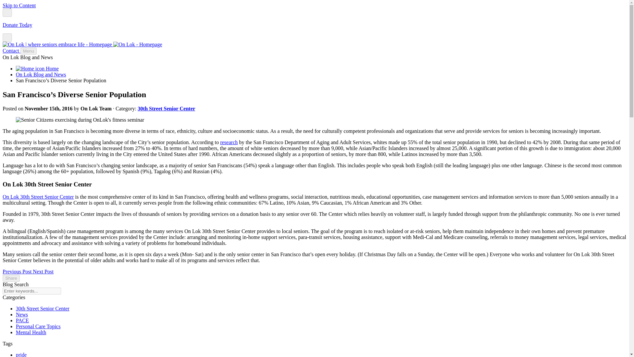 This screenshot has height=357, width=634. What do you see at coordinates (22, 321) in the screenshot?
I see `PACE` at bounding box center [22, 321].